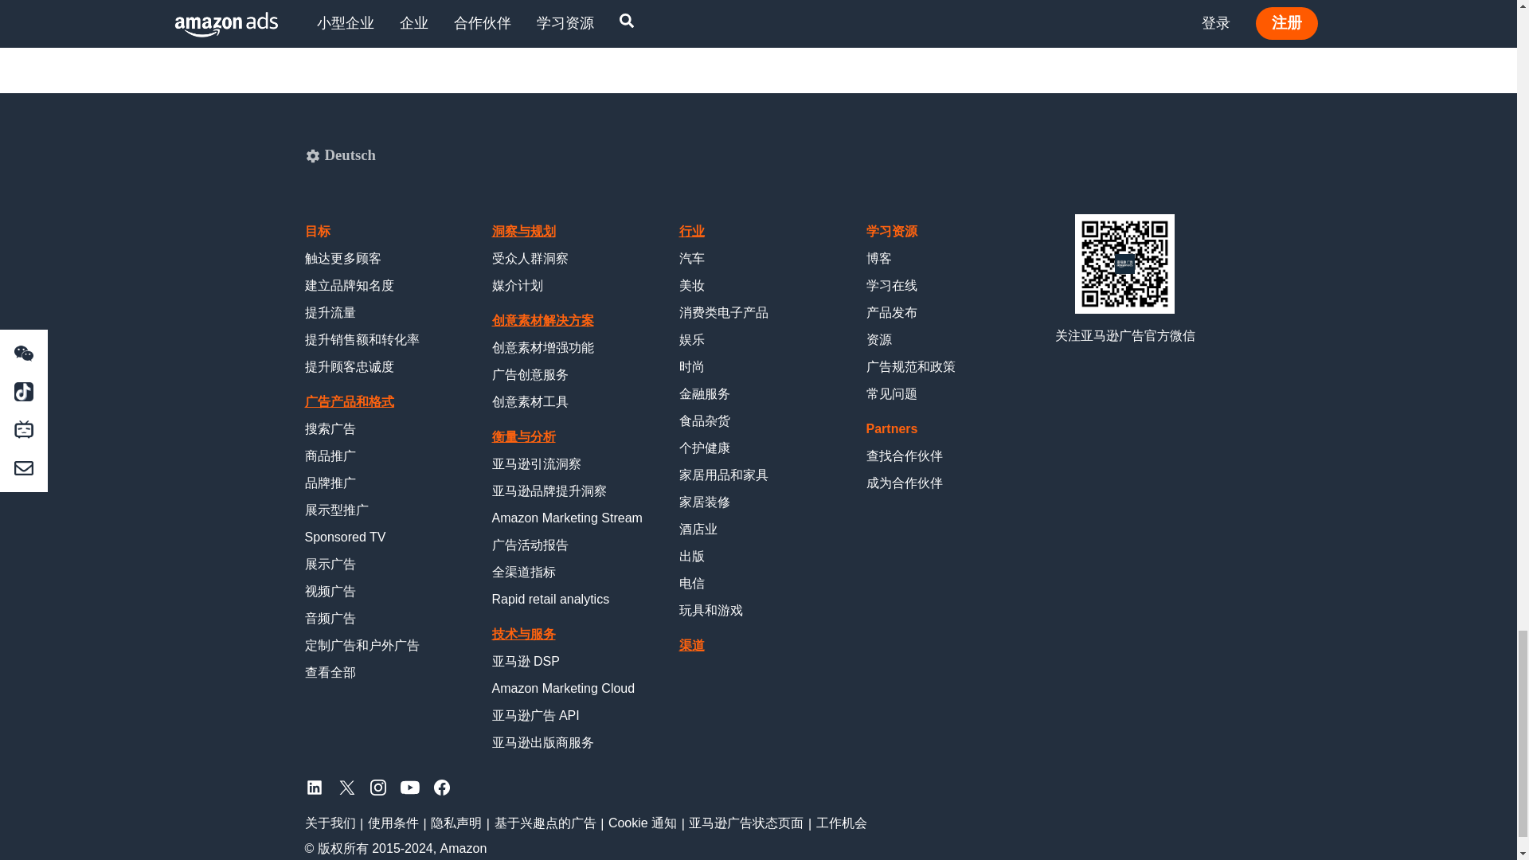 The width and height of the screenshot is (1529, 860). I want to click on instagram, so click(377, 787).